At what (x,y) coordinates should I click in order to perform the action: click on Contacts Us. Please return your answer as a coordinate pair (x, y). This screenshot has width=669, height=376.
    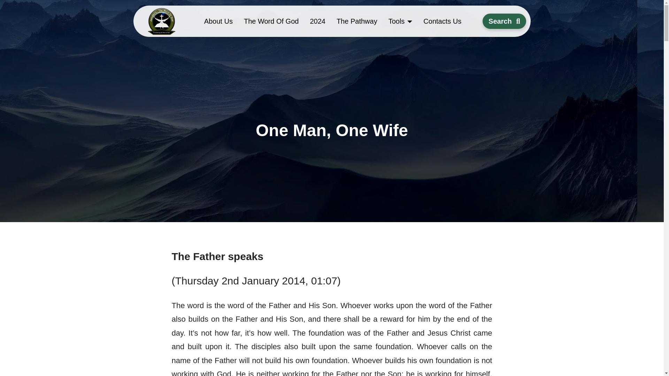
    Looking at the image, I should click on (442, 21).